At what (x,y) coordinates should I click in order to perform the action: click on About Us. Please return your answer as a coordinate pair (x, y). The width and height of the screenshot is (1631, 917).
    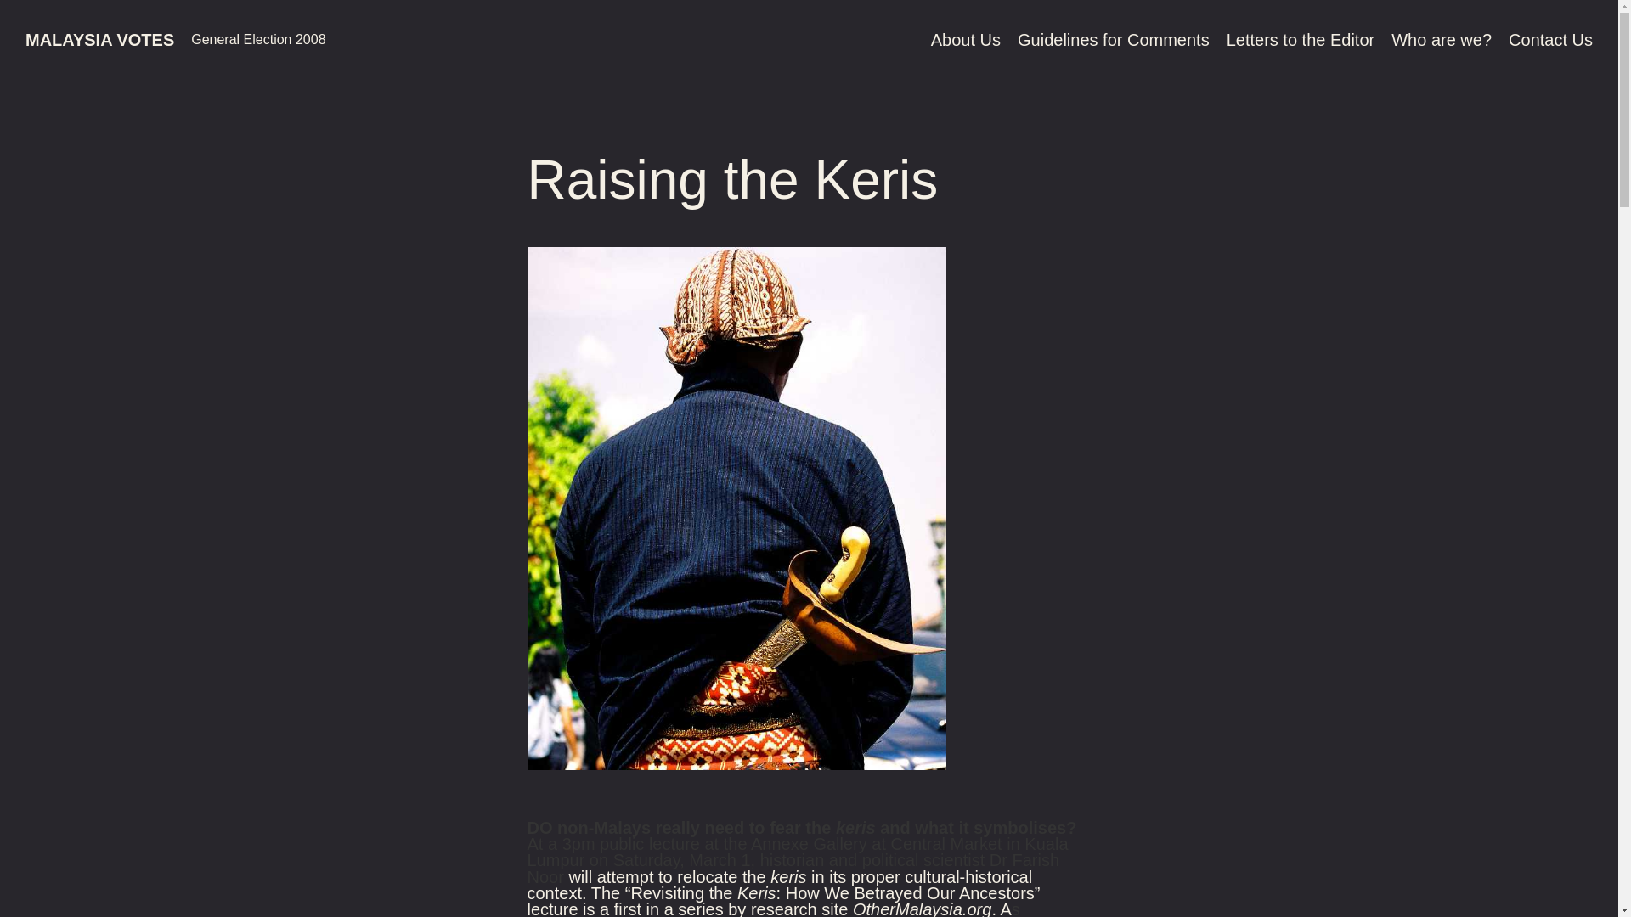
    Looking at the image, I should click on (966, 39).